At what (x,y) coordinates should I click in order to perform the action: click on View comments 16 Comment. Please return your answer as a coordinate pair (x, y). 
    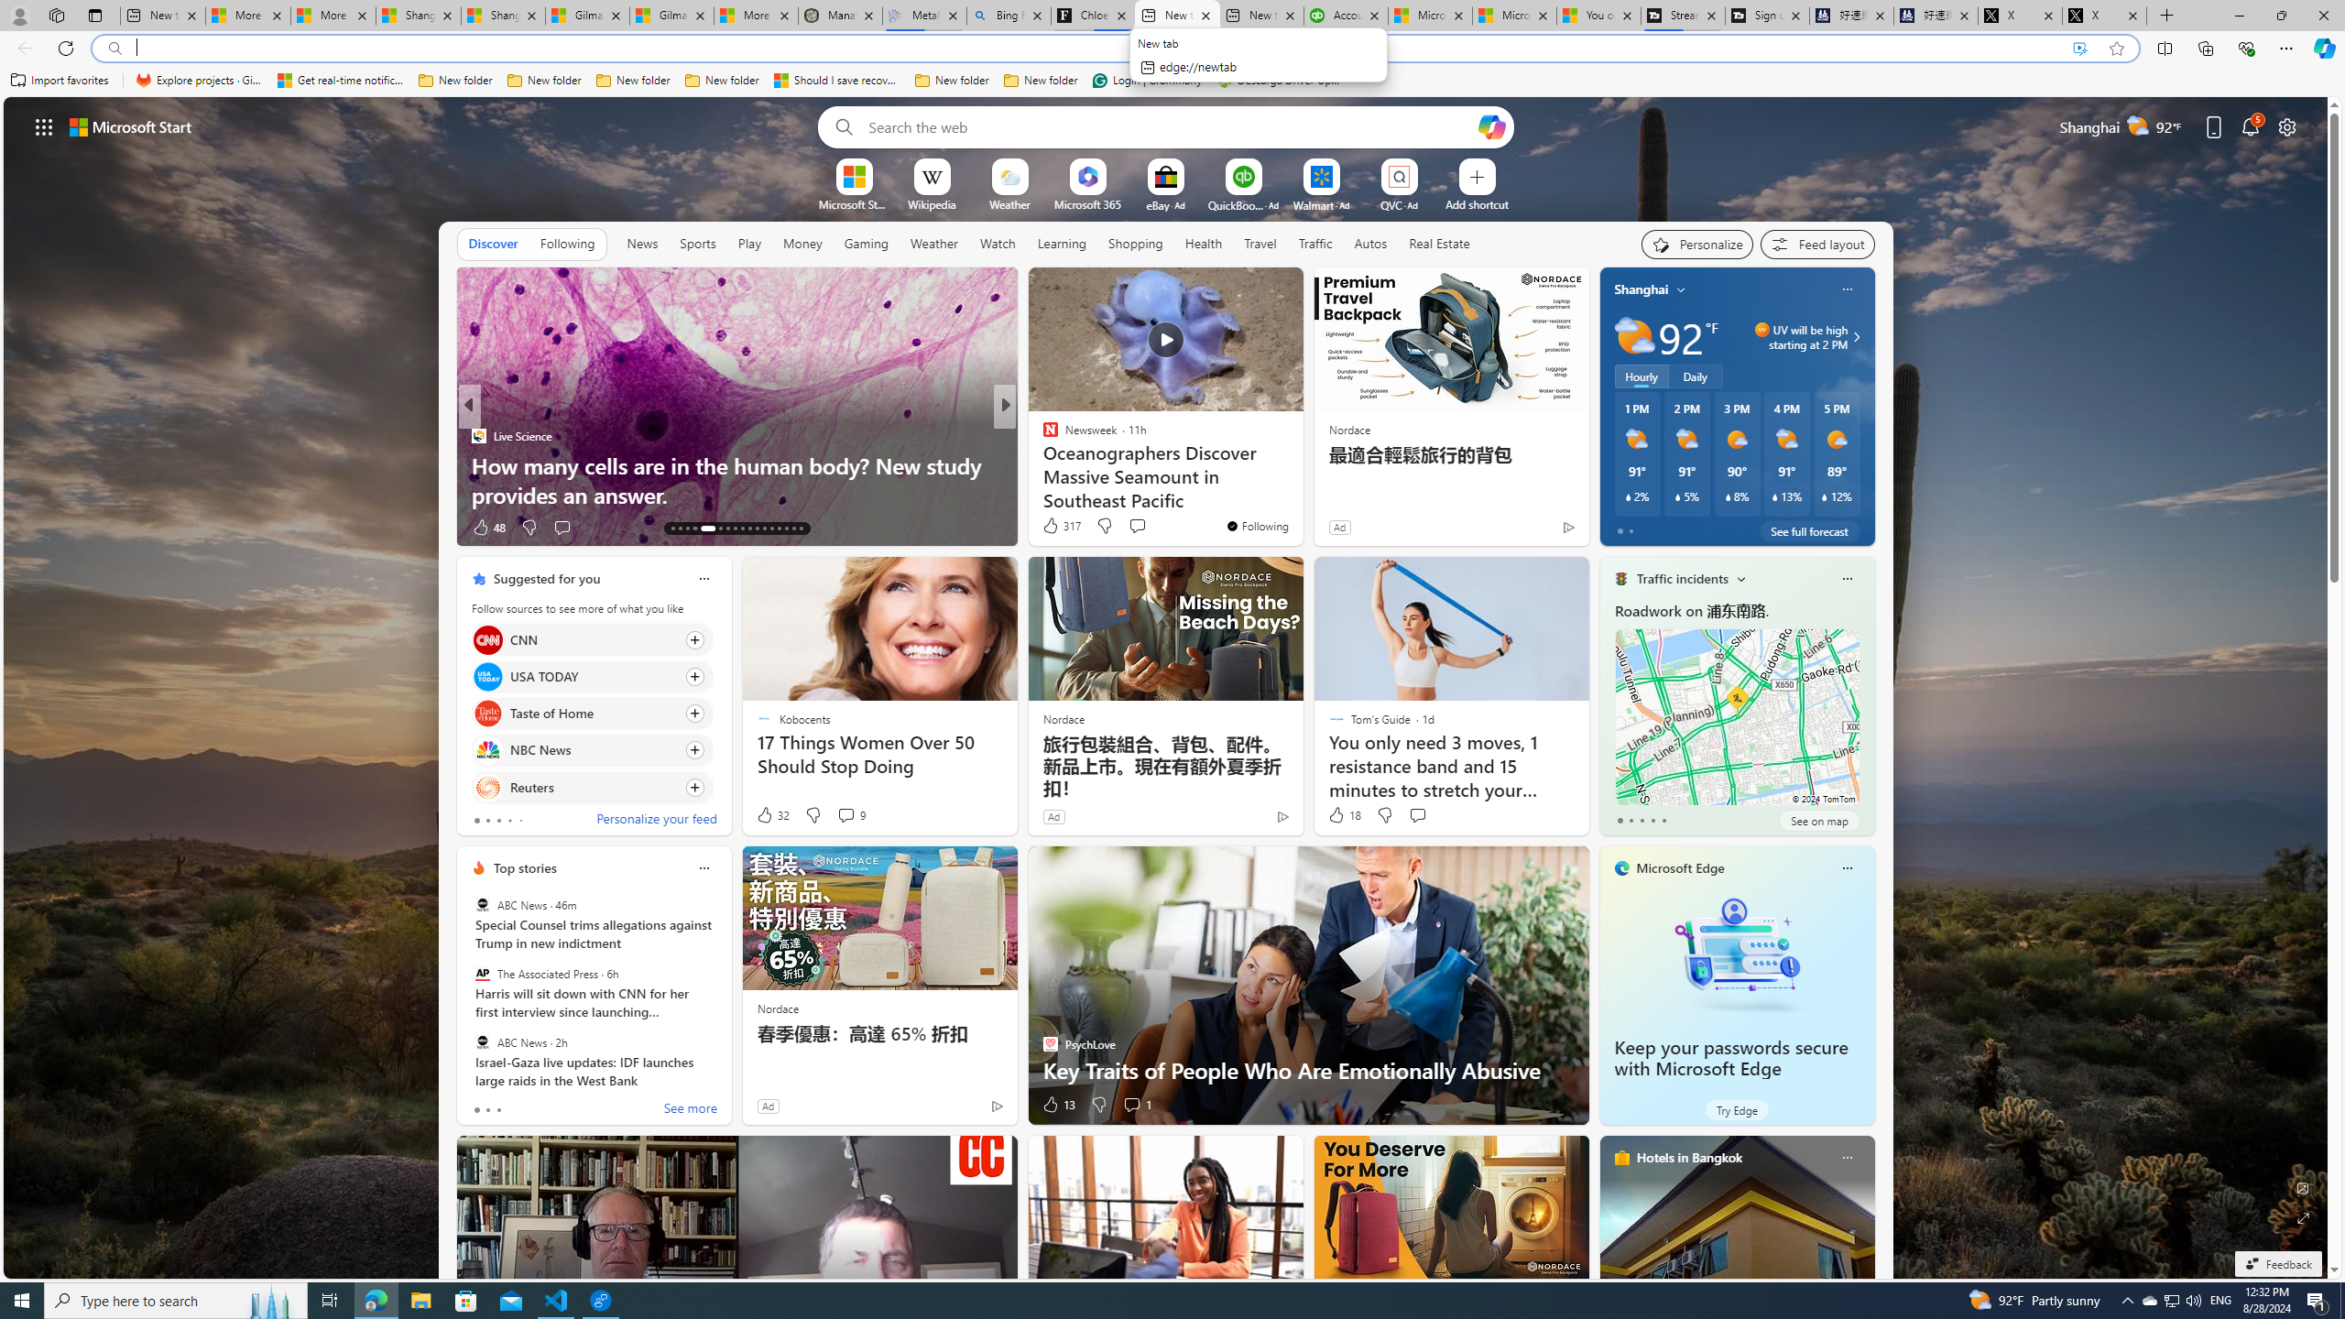
    Looking at the image, I should click on (1132, 527).